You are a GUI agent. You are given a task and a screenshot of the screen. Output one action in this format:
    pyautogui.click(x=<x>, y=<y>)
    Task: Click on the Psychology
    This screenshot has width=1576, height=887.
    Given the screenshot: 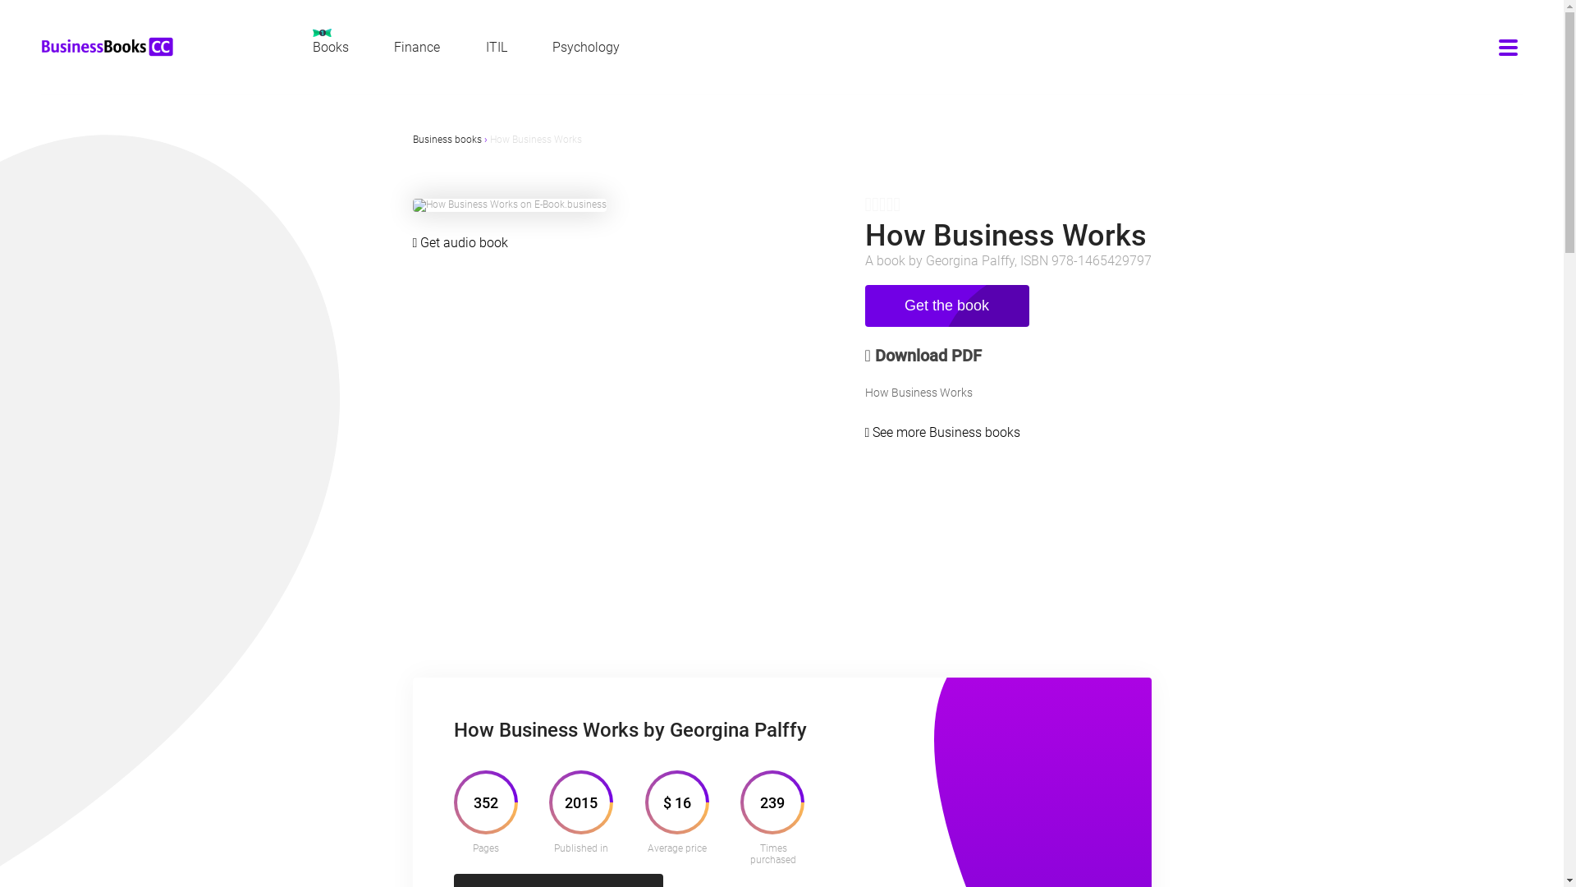 What is the action you would take?
    pyautogui.click(x=586, y=48)
    